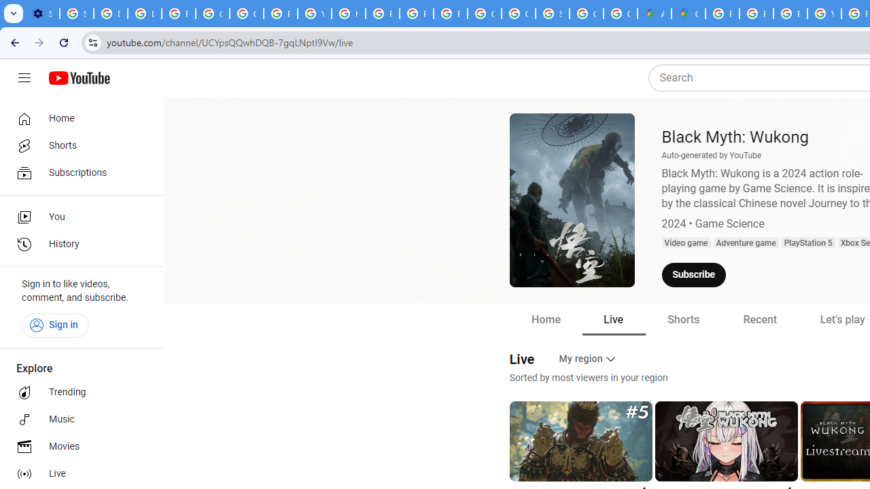 The height and width of the screenshot is (489, 870). What do you see at coordinates (212, 14) in the screenshot?
I see `Google Account Help` at bounding box center [212, 14].